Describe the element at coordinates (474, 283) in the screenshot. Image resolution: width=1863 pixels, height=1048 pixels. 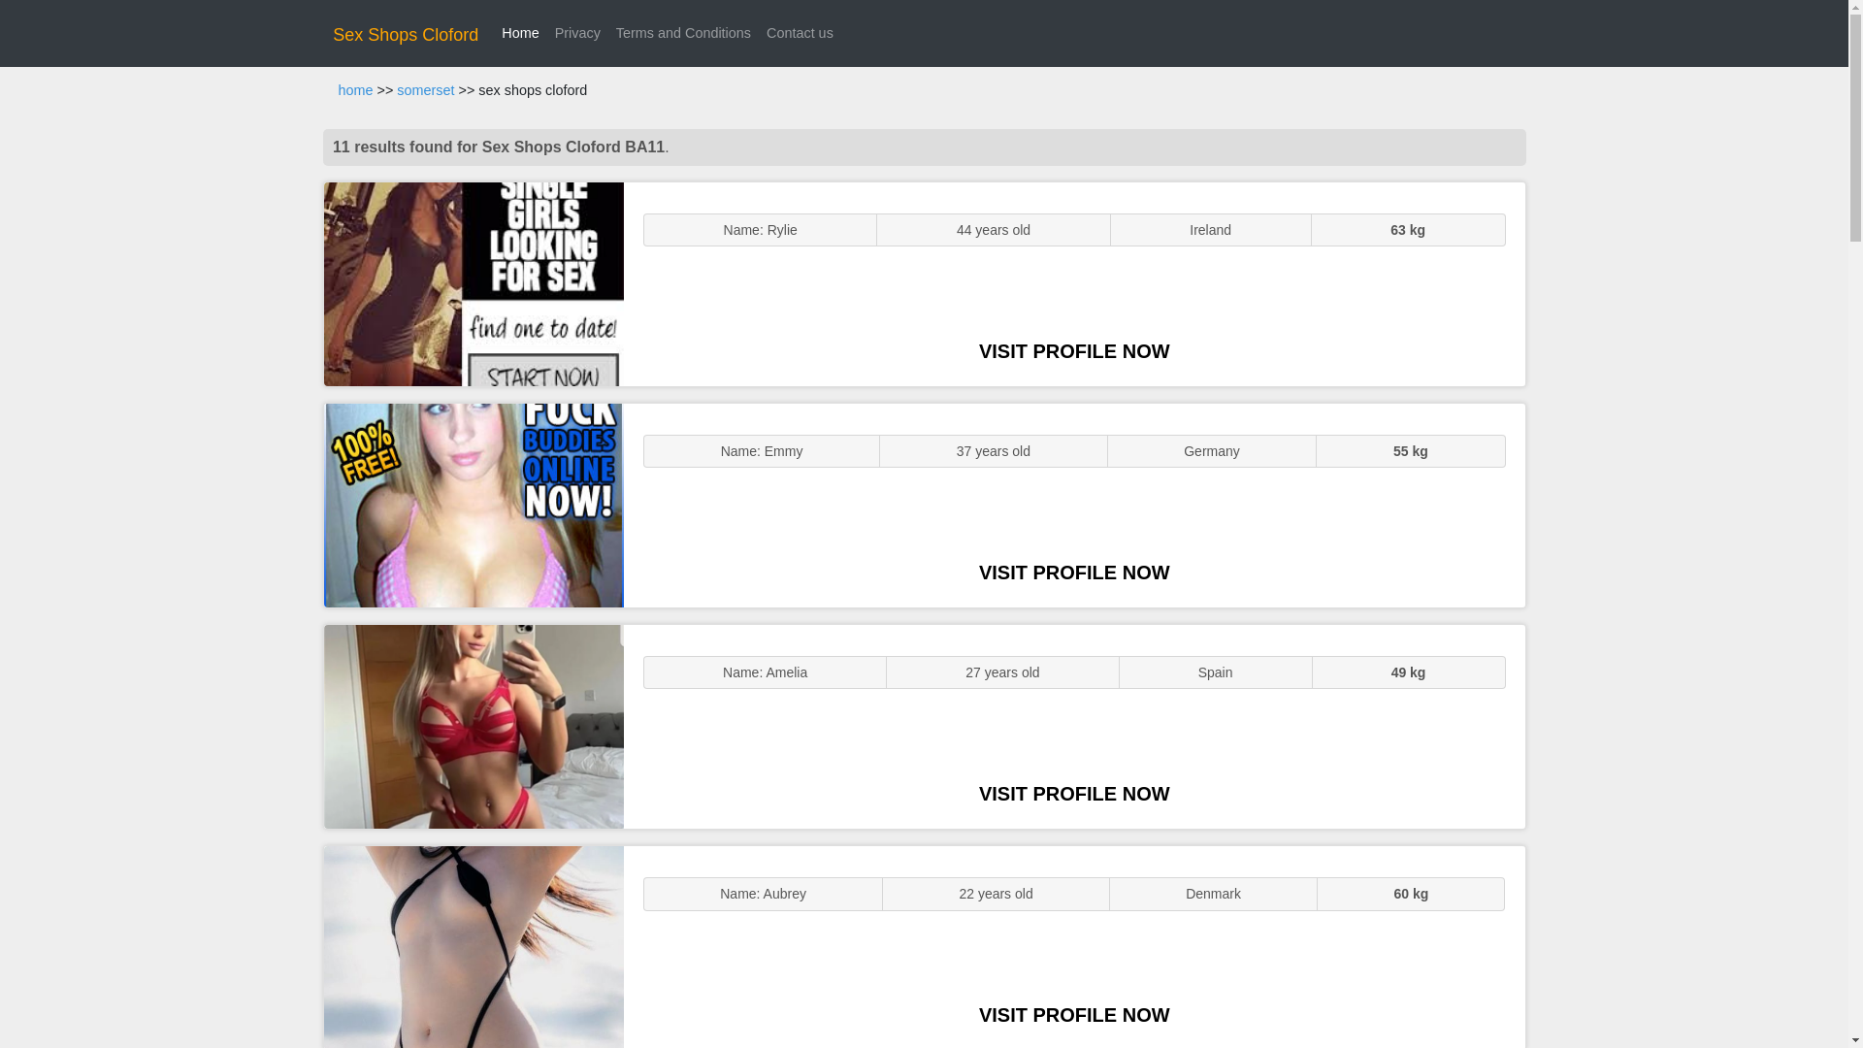
I see ` ENGLISH STUNNER` at that location.